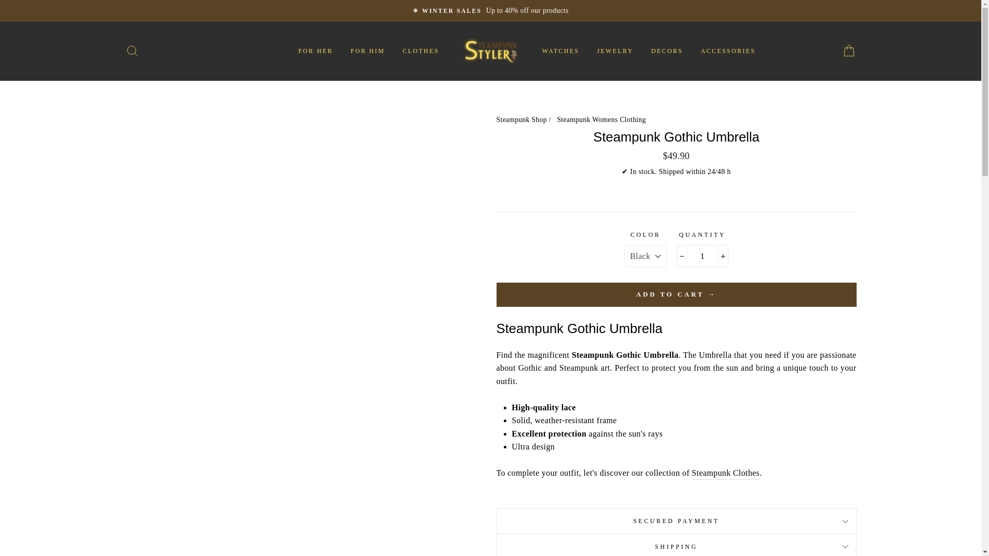 This screenshot has width=989, height=556. Describe the element at coordinates (522, 119) in the screenshot. I see `Back to the frontpage` at that location.